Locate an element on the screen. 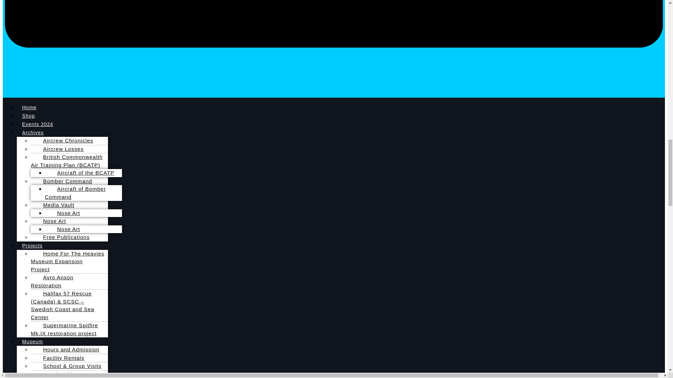 The width and height of the screenshot is (673, 378). Aircrew Losses is located at coordinates (60, 149).